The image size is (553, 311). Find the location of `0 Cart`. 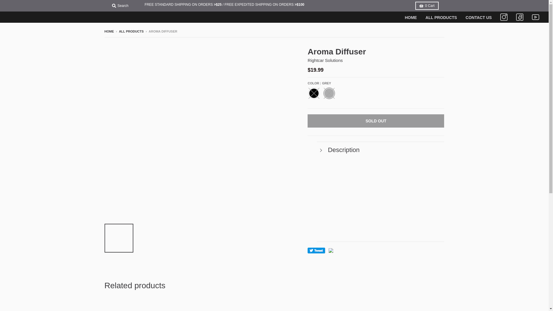

0 Cart is located at coordinates (427, 6).